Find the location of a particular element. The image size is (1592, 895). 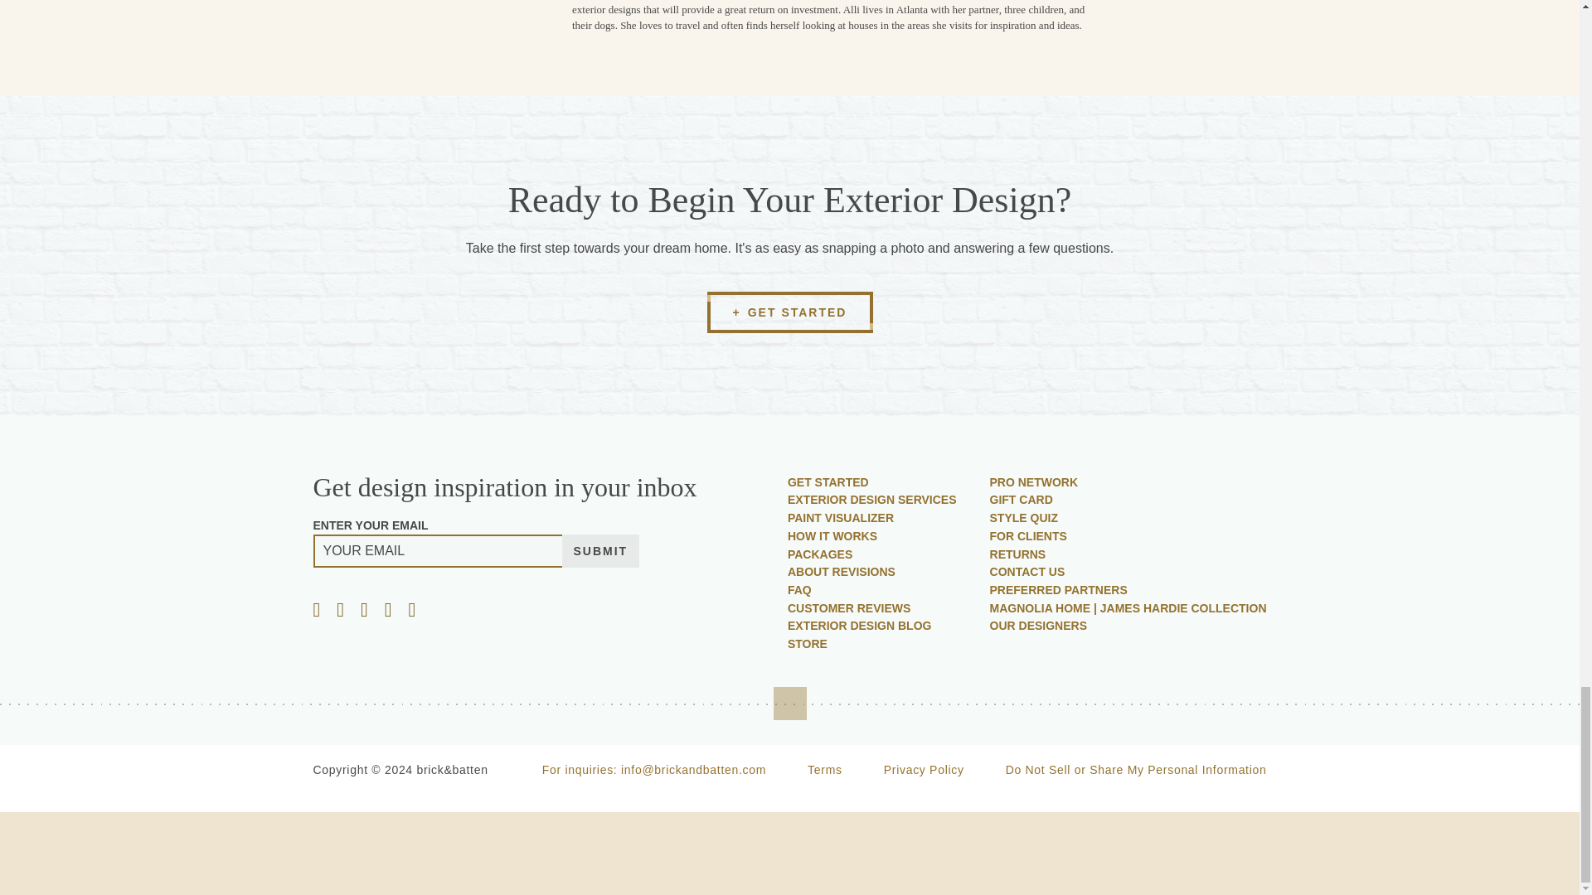

EXTERIOR DESIGN SERVICES is located at coordinates (872, 500).